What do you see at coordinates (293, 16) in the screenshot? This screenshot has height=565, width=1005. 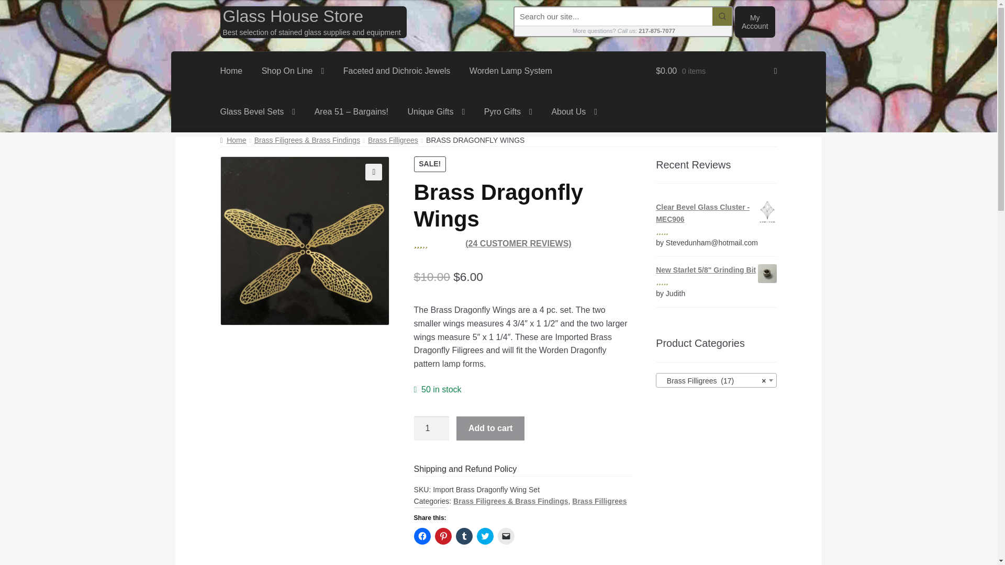 I see `Glass House Store` at bounding box center [293, 16].